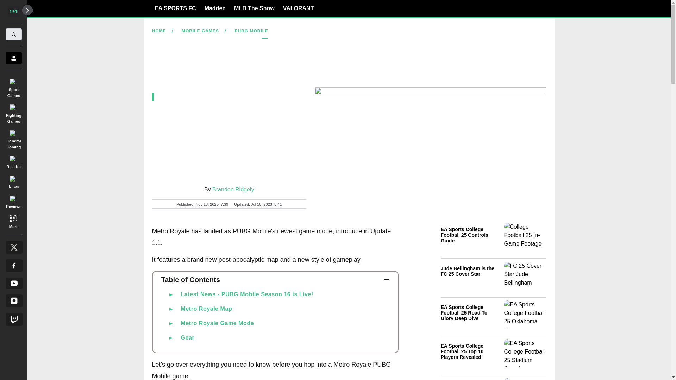  I want to click on Sport Games, so click(13, 87).